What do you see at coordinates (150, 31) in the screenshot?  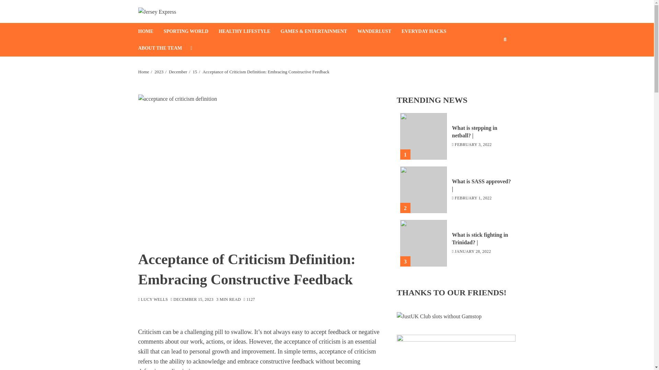 I see `HOME` at bounding box center [150, 31].